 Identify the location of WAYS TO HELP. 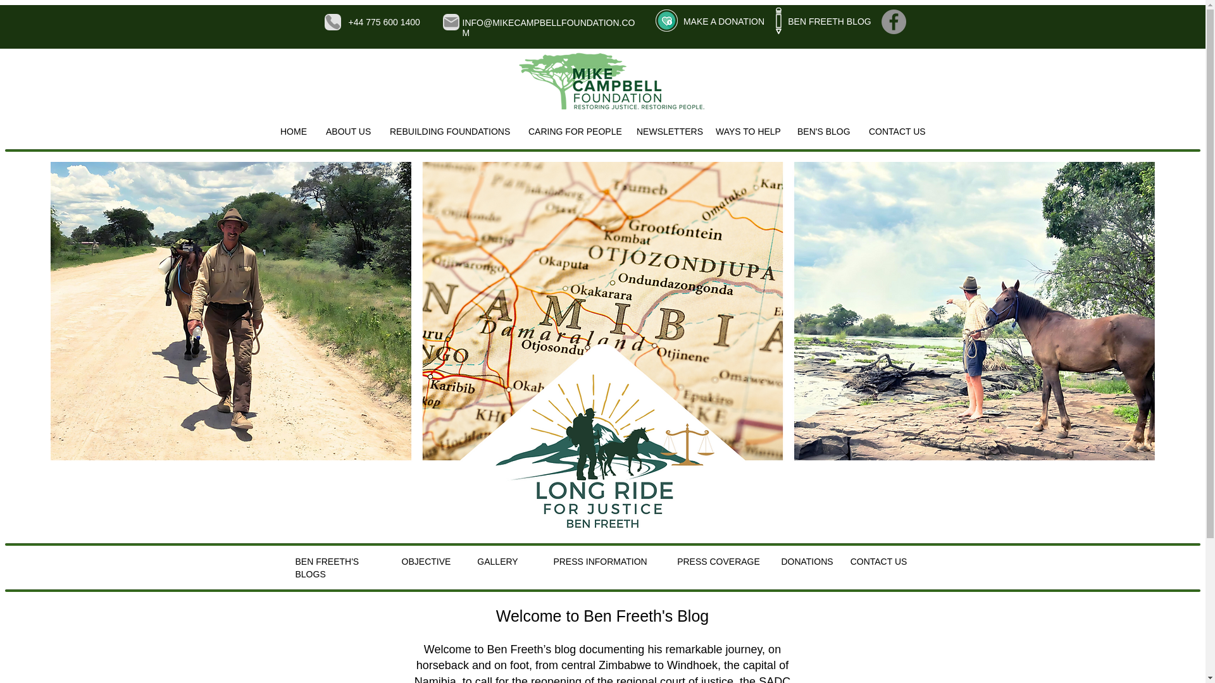
(747, 132).